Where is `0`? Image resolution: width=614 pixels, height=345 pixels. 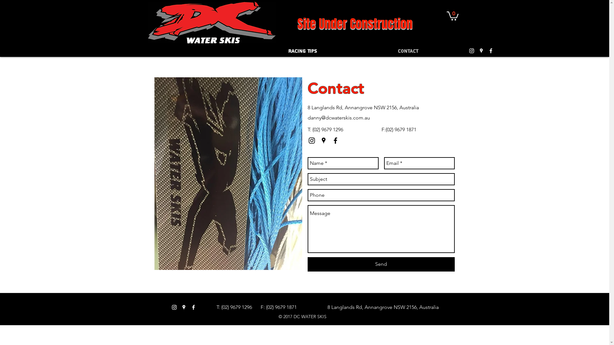 0 is located at coordinates (452, 15).